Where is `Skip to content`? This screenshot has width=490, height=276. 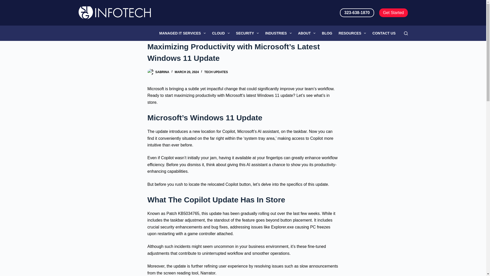 Skip to content is located at coordinates (5, 3).